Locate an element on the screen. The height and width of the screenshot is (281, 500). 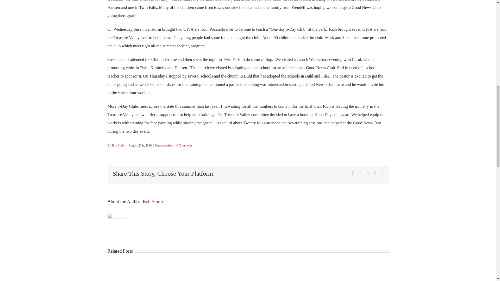
Posts by Bob Smith is located at coordinates (119, 145).